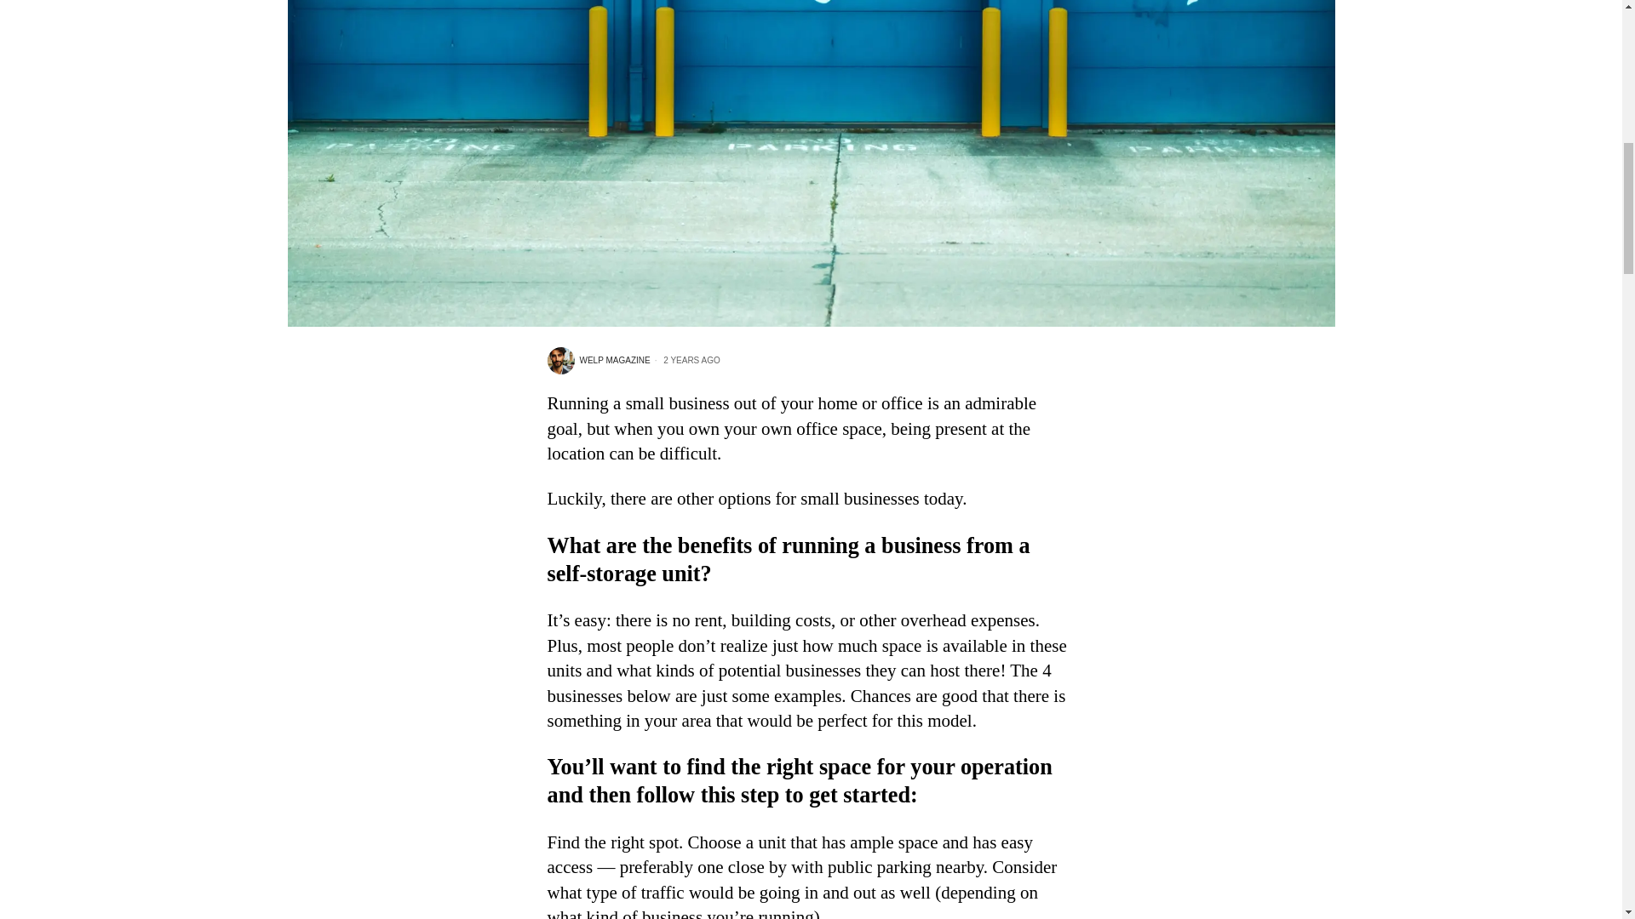 The width and height of the screenshot is (1635, 919). What do you see at coordinates (686, 360) in the screenshot?
I see `28 Apr, 2022 10:27:54` at bounding box center [686, 360].